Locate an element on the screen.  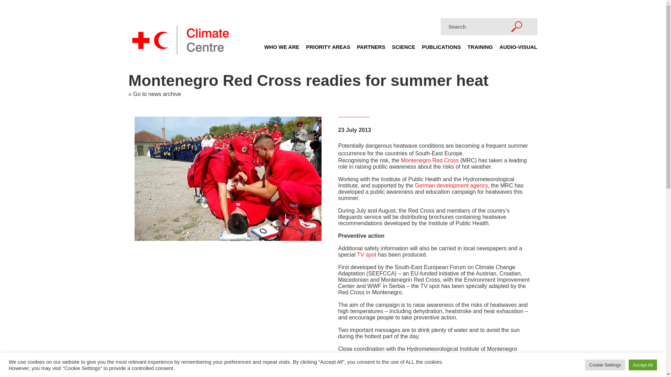
PUBLICATIONS is located at coordinates (441, 49).